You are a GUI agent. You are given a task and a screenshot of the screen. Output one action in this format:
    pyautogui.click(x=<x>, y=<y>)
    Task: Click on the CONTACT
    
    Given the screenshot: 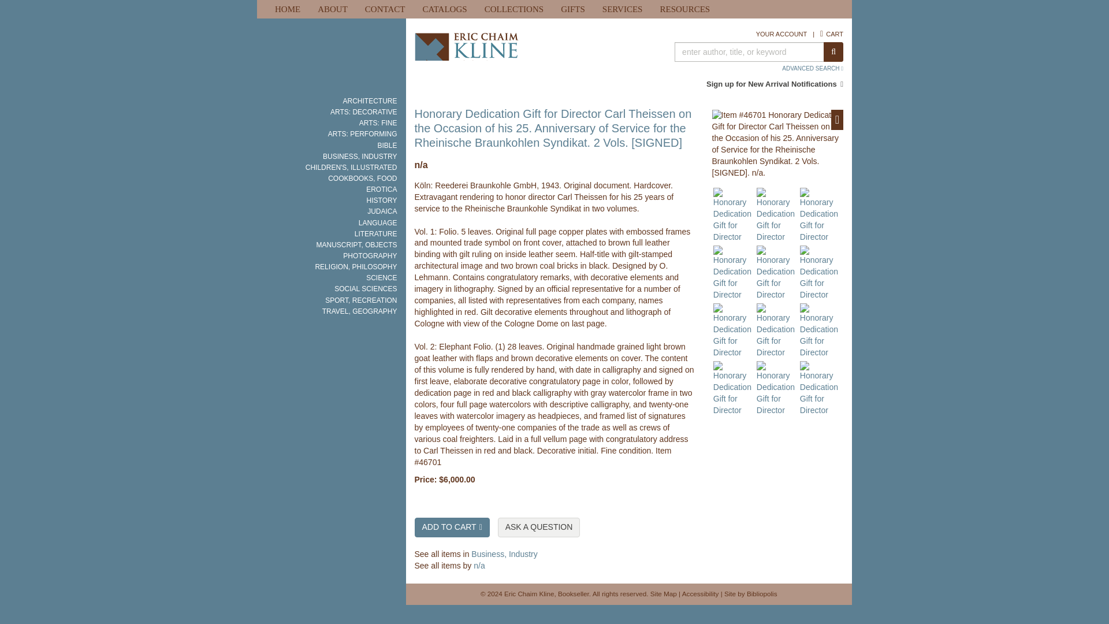 What is the action you would take?
    pyautogui.click(x=385, y=9)
    